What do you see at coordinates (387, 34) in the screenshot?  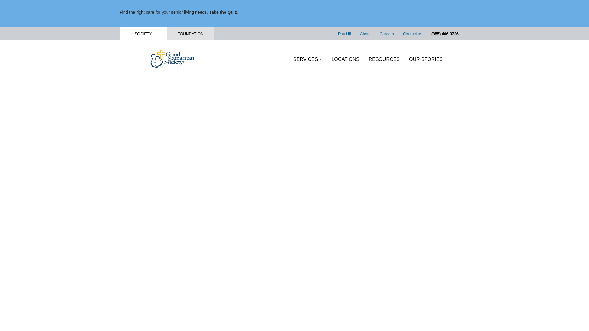 I see `Careers` at bounding box center [387, 34].